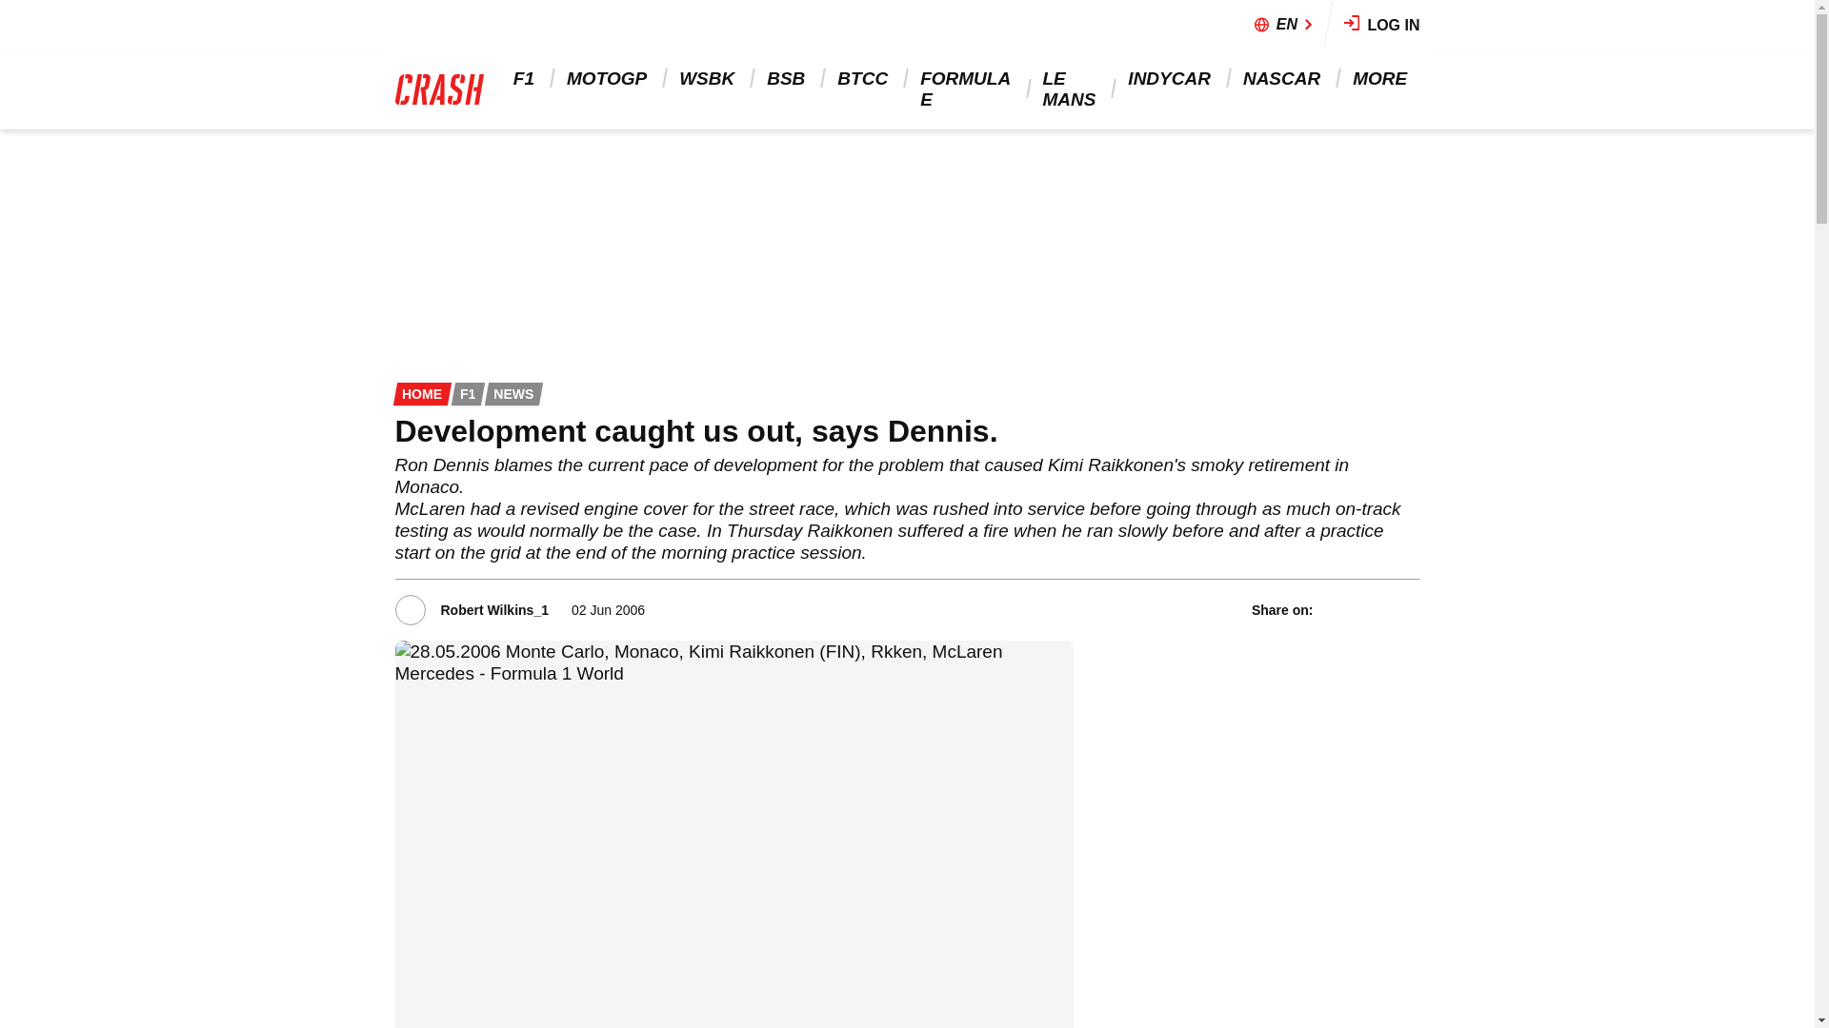 This screenshot has width=1829, height=1028. Describe the element at coordinates (1357, 609) in the screenshot. I see `Share to X` at that location.